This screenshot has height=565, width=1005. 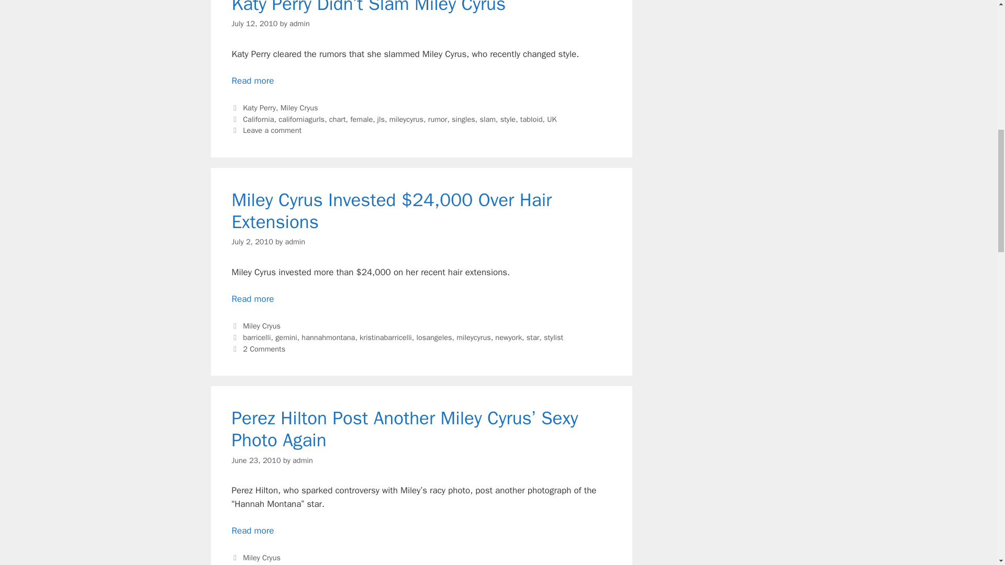 I want to click on Miley Cryus, so click(x=262, y=325).